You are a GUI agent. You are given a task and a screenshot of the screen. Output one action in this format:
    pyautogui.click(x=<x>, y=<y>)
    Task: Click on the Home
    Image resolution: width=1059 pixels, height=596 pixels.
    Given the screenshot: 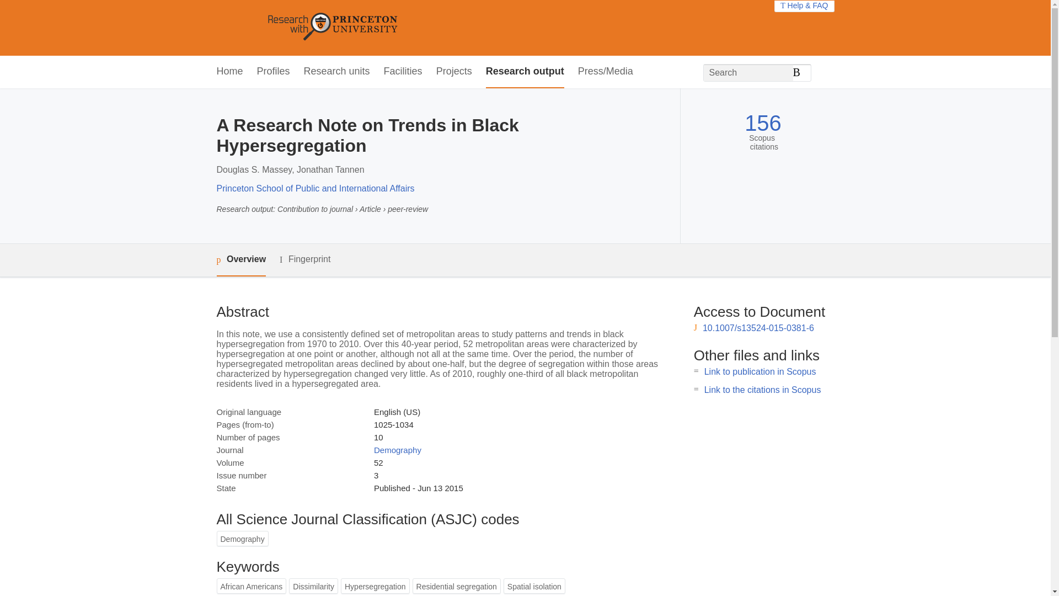 What is the action you would take?
    pyautogui.click(x=229, y=72)
    